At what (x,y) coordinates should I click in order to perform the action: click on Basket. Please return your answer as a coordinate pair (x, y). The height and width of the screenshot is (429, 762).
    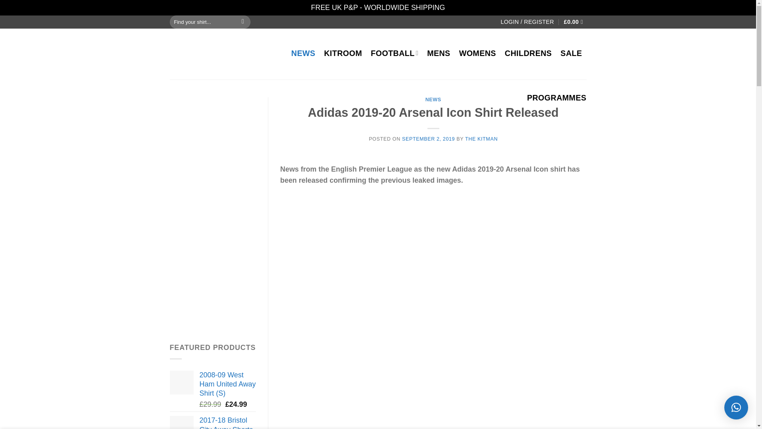
    Looking at the image, I should click on (575, 22).